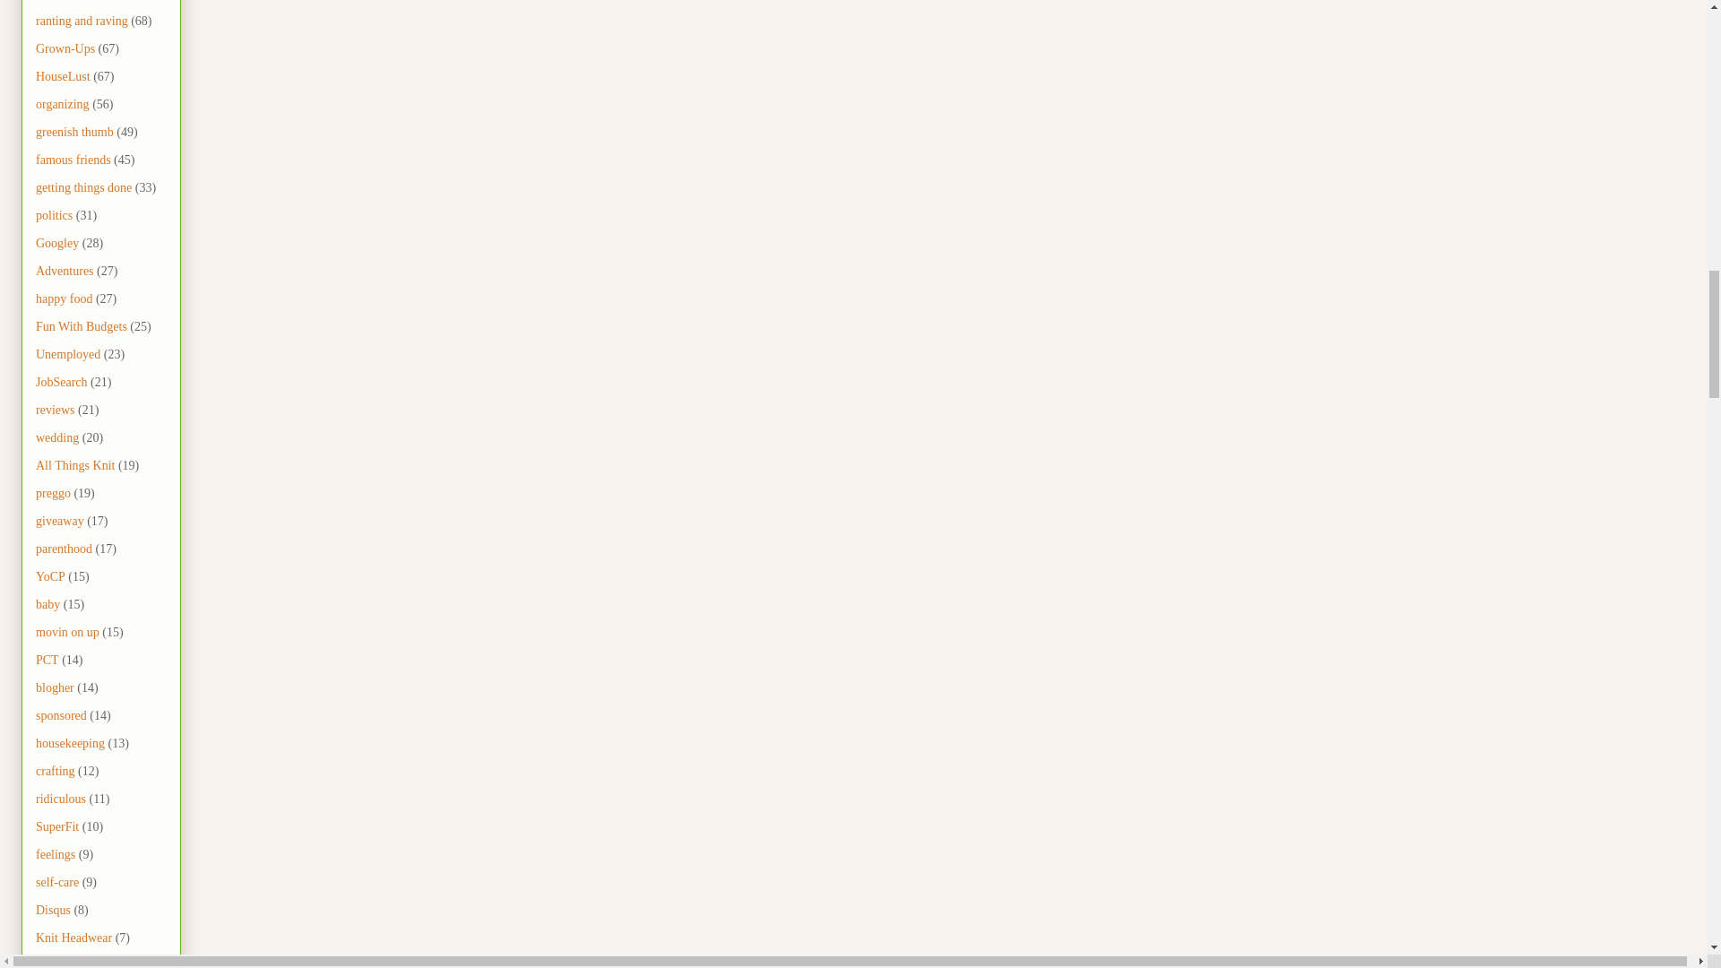 The width and height of the screenshot is (1721, 968). I want to click on ranting and raving, so click(82, 22).